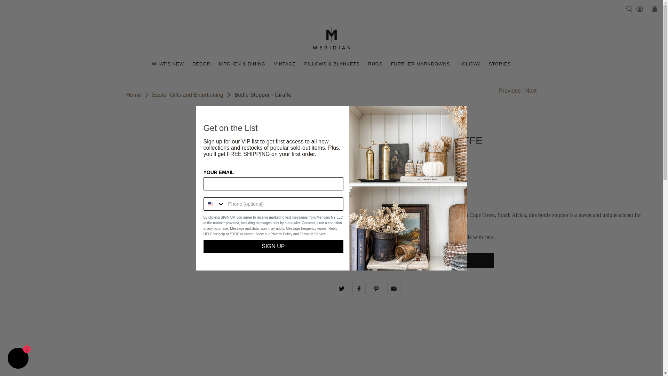  I want to click on Close dialog 3, so click(461, 112).